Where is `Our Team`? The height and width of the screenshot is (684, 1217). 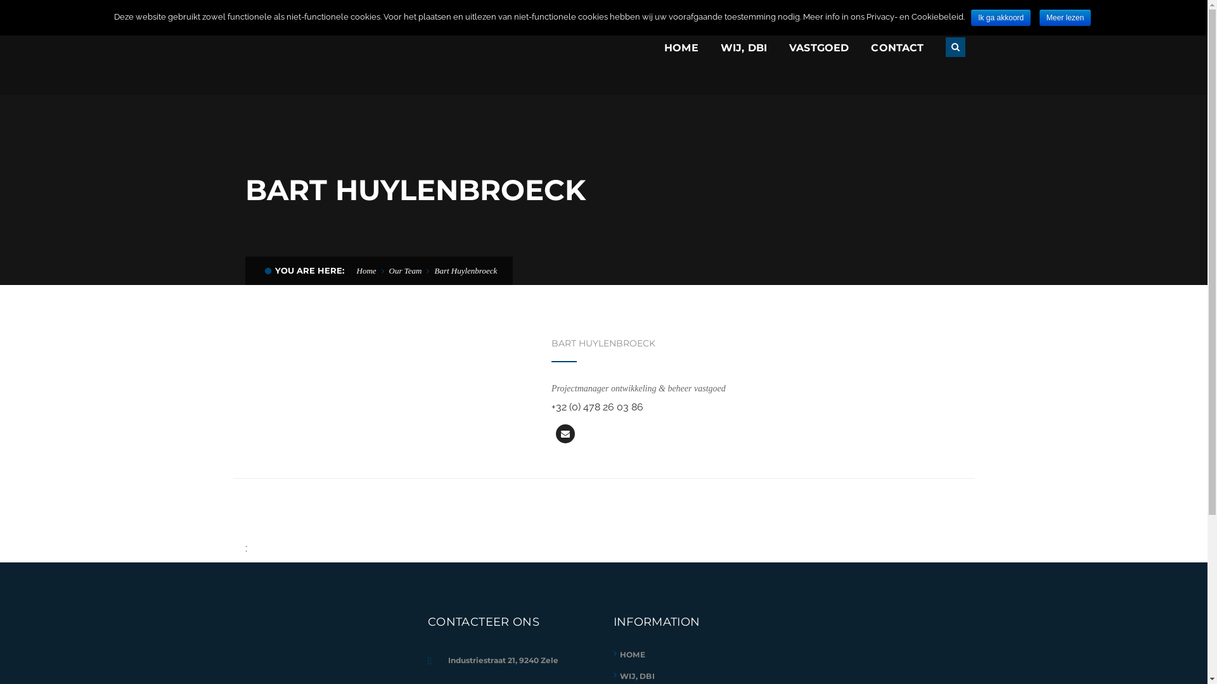 Our Team is located at coordinates (406, 271).